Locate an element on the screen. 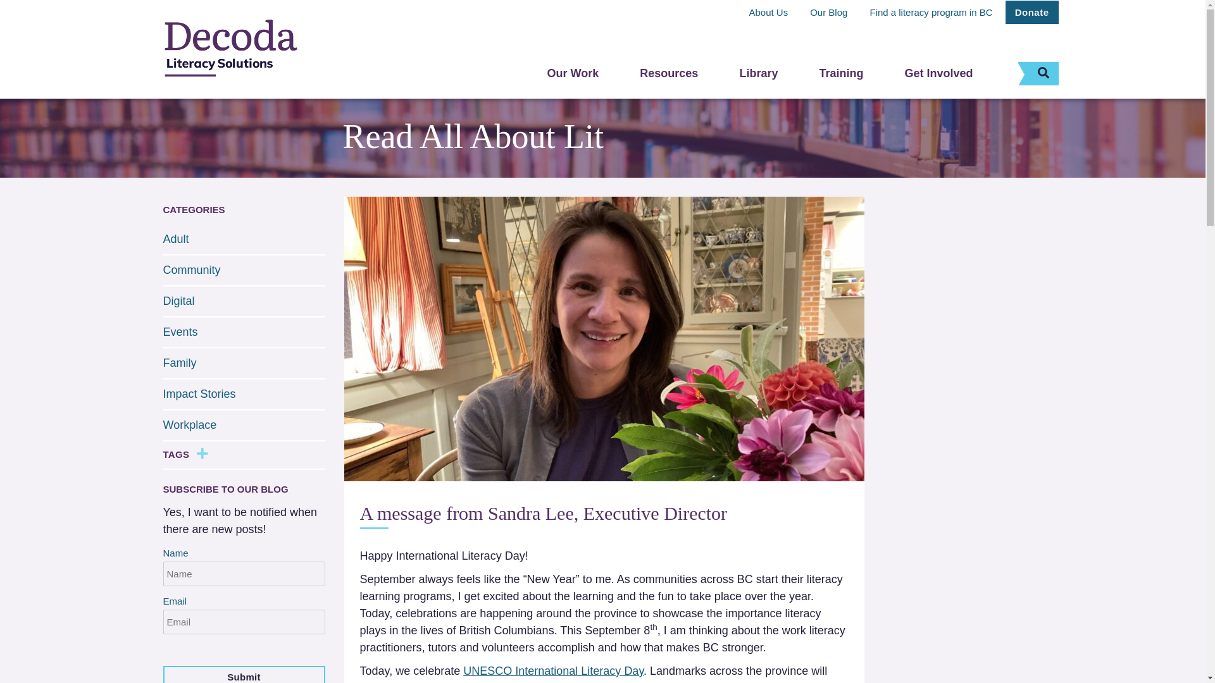 The image size is (1215, 683). Family is located at coordinates (180, 363).